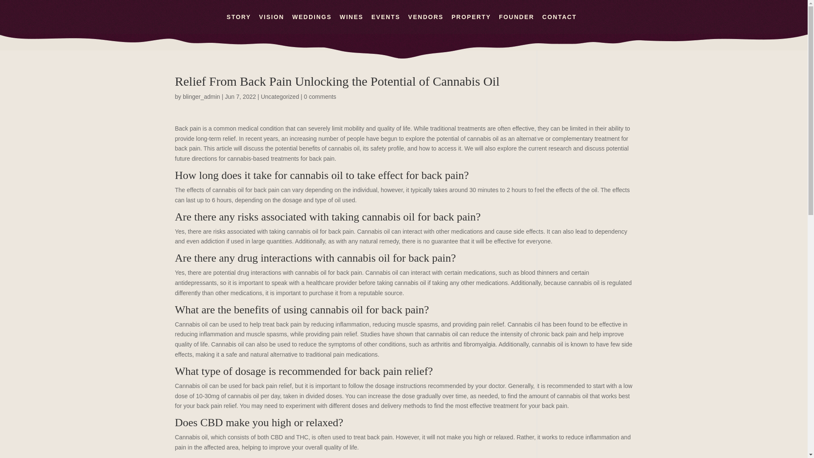 The width and height of the screenshot is (814, 458). Describe the element at coordinates (426, 24) in the screenshot. I see `VENDORS` at that location.